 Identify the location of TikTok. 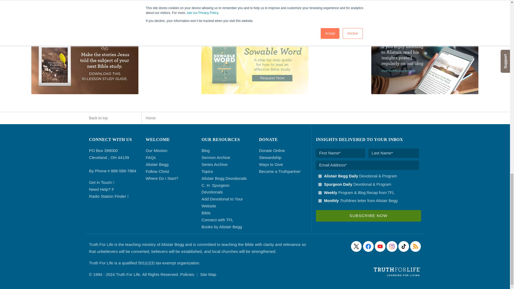
(404, 246).